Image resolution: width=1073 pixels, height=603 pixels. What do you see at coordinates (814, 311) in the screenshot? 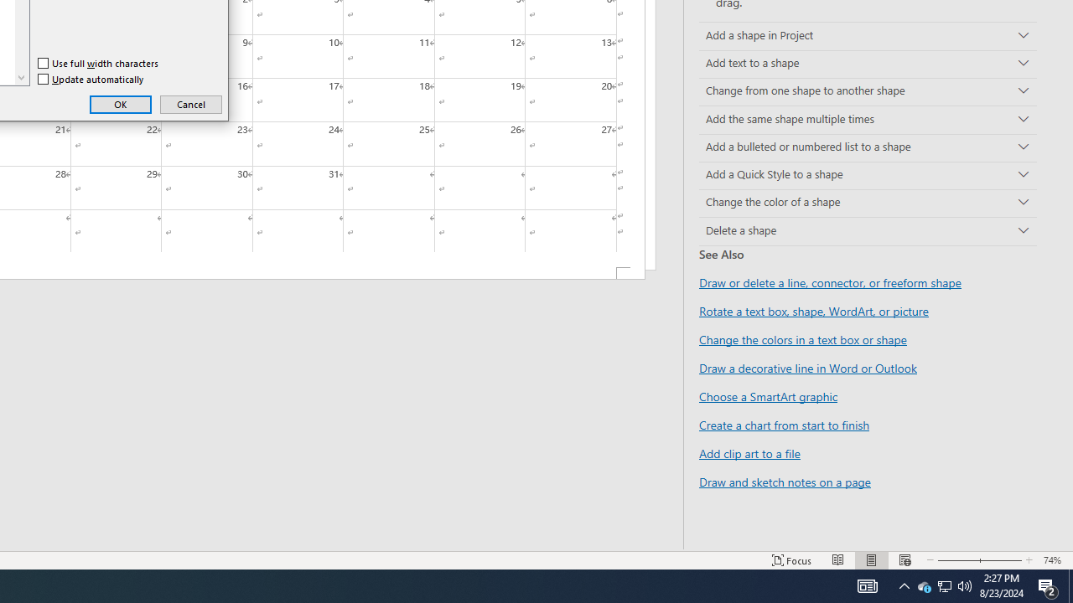
I see `Rotate a text box, shape, WordArt, or picture` at bounding box center [814, 311].